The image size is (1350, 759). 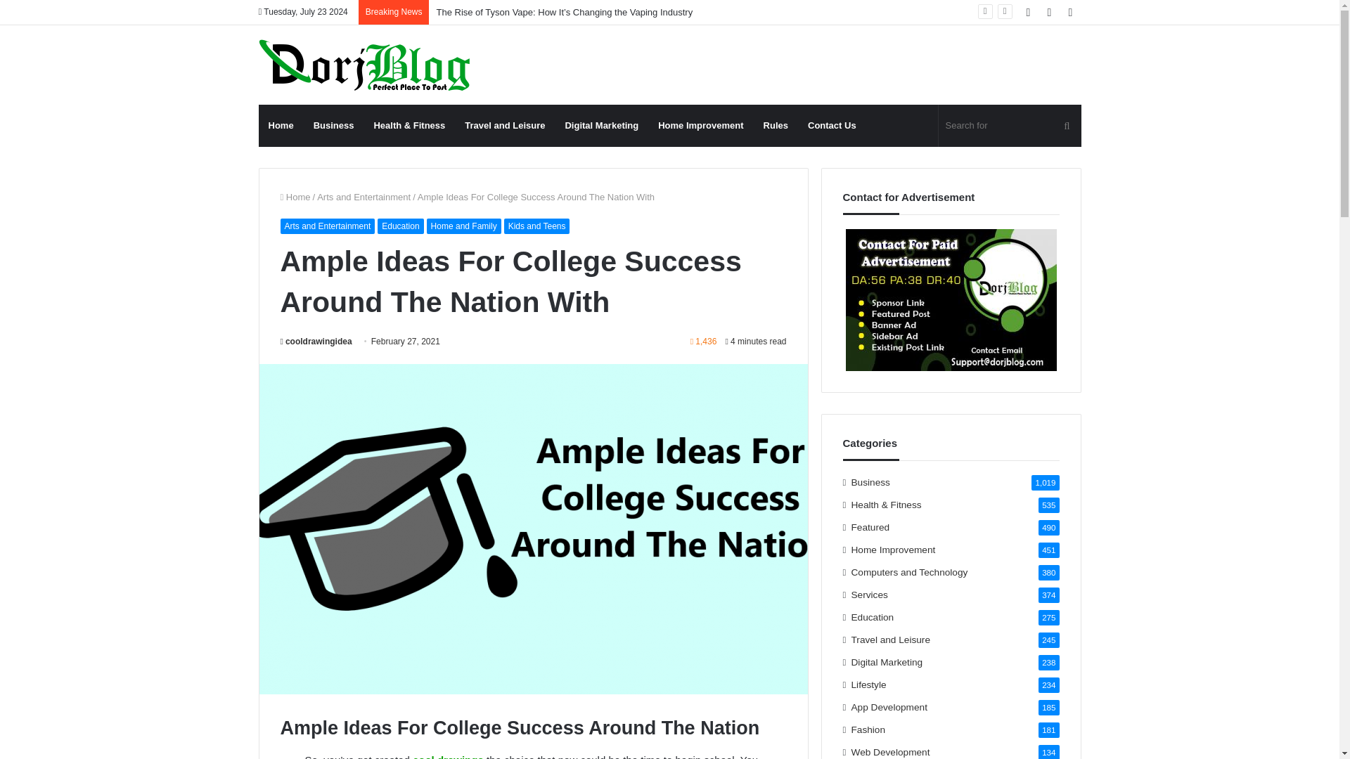 I want to click on Sidebar, so click(x=1070, y=12).